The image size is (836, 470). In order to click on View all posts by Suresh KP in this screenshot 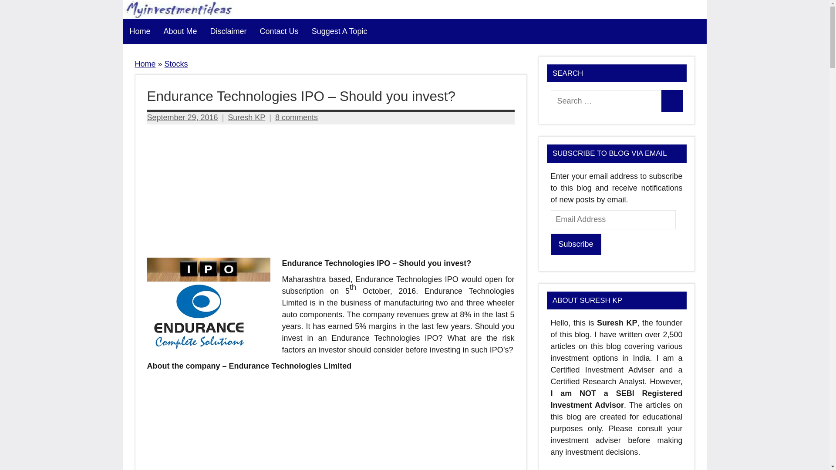, I will do `click(246, 117)`.